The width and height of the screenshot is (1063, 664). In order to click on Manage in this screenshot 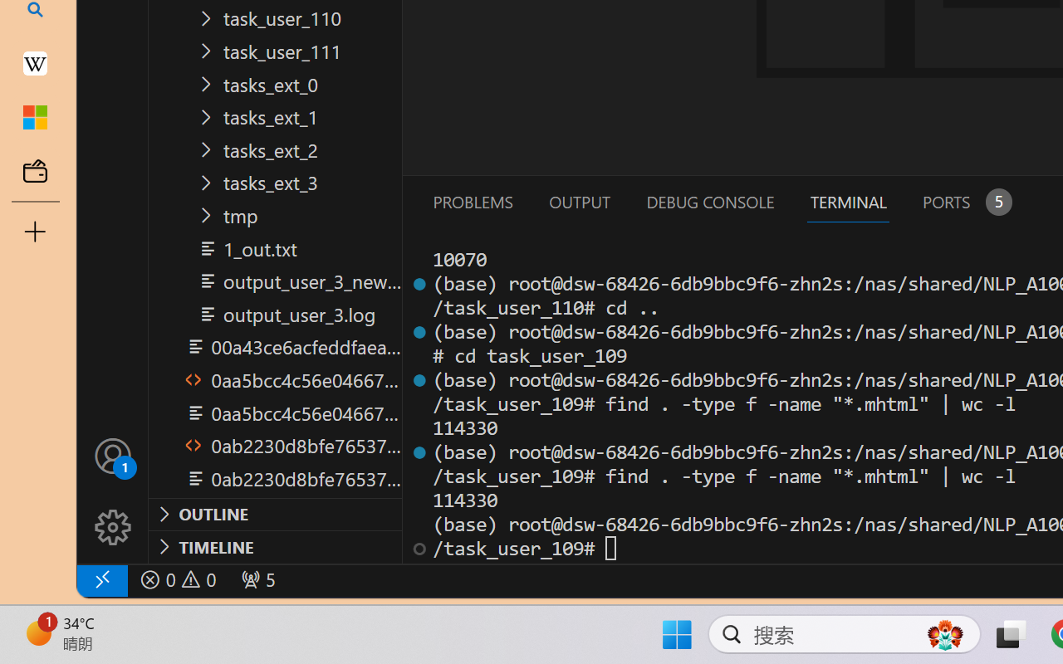, I will do `click(113, 491)`.